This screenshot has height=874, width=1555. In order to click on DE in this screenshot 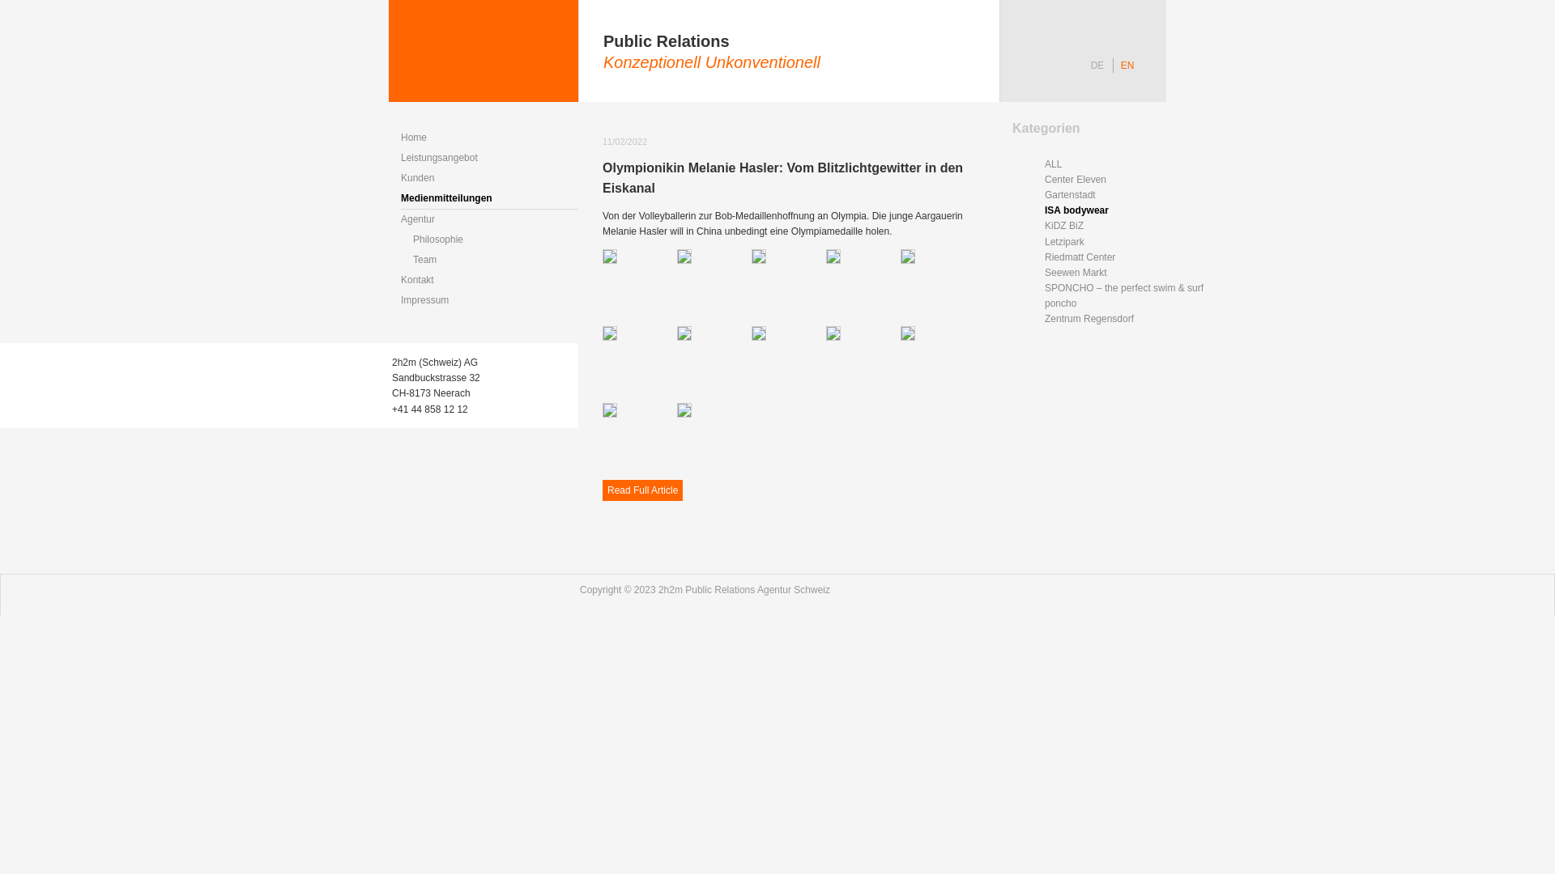, I will do `click(1097, 66)`.